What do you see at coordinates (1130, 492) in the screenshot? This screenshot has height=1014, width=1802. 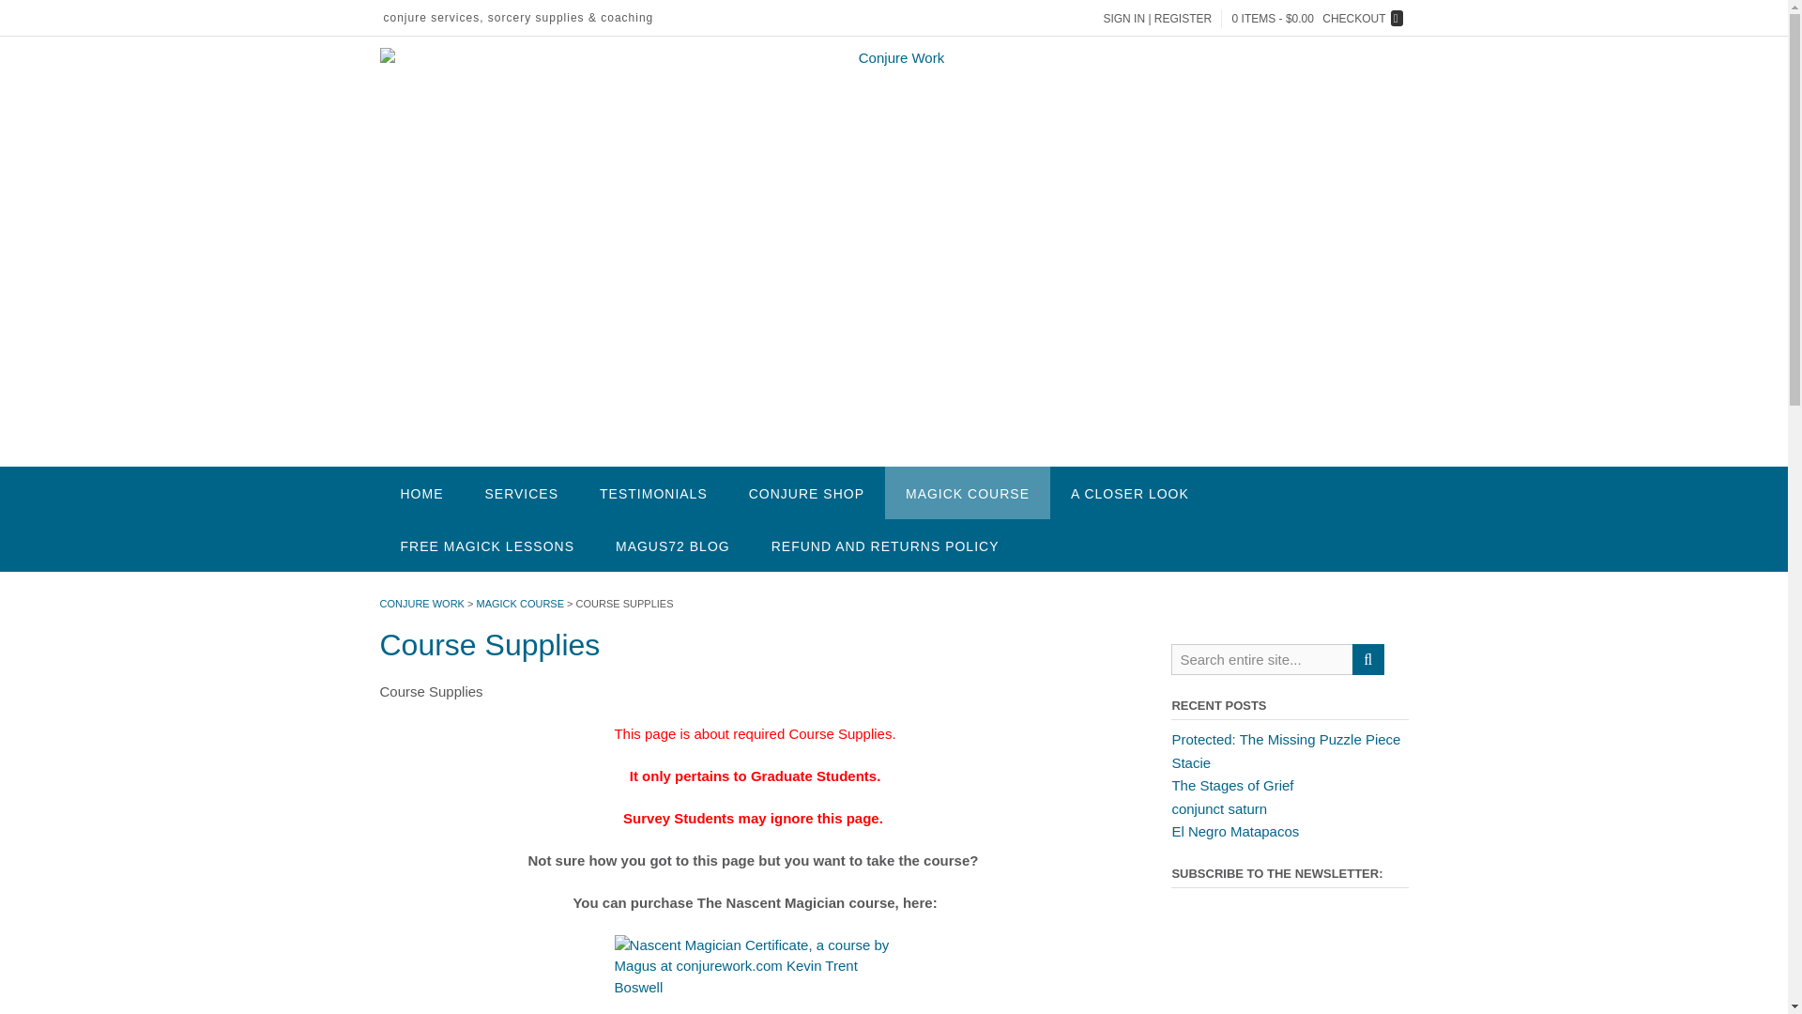 I see `A CLOSER LOOK` at bounding box center [1130, 492].